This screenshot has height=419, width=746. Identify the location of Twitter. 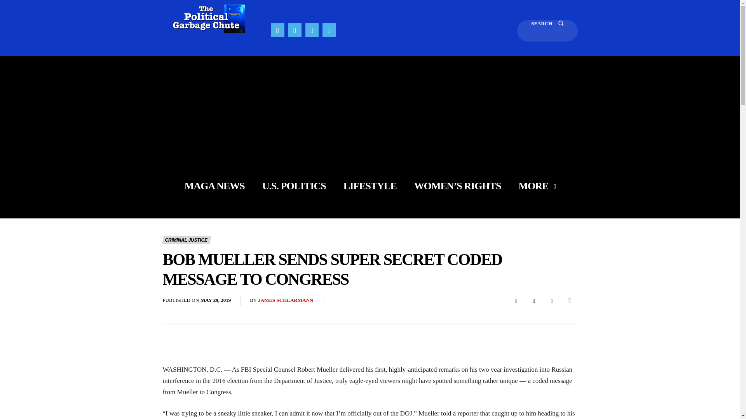
(329, 29).